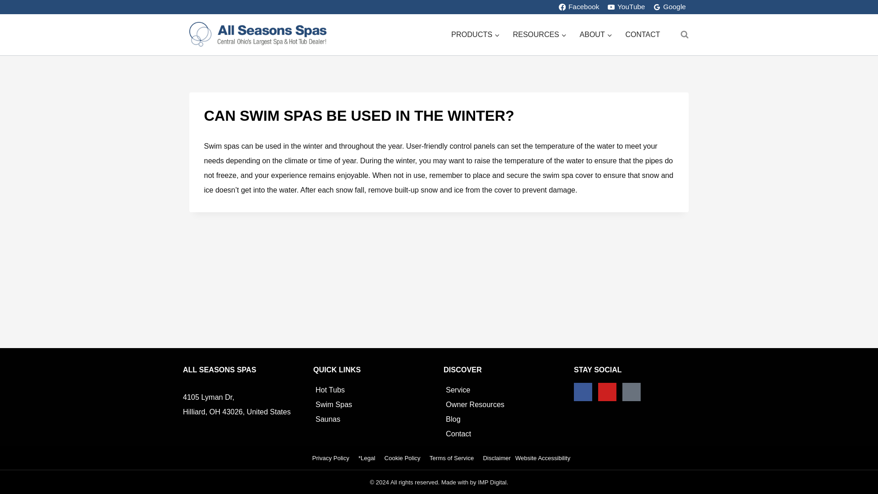 The height and width of the screenshot is (494, 878). Describe the element at coordinates (330, 390) in the screenshot. I see `Hot Tubs` at that location.